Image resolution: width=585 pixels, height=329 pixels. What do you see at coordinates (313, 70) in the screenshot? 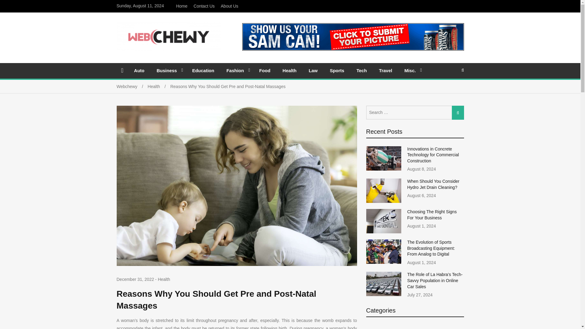
I see `Law` at bounding box center [313, 70].